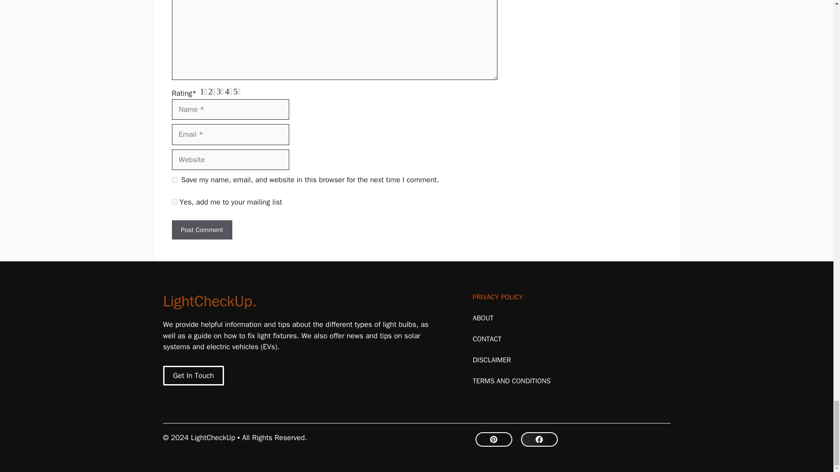 This screenshot has height=472, width=840. What do you see at coordinates (174, 201) in the screenshot?
I see `1` at bounding box center [174, 201].